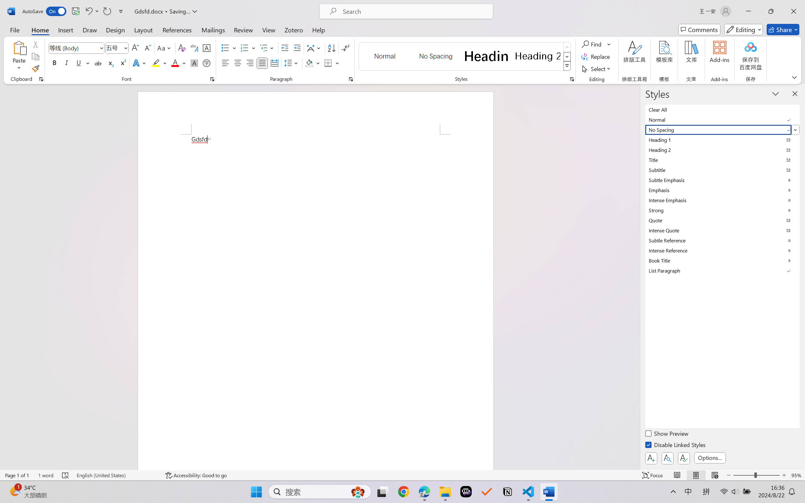 Image resolution: width=805 pixels, height=503 pixels. I want to click on Row Down, so click(567, 57).